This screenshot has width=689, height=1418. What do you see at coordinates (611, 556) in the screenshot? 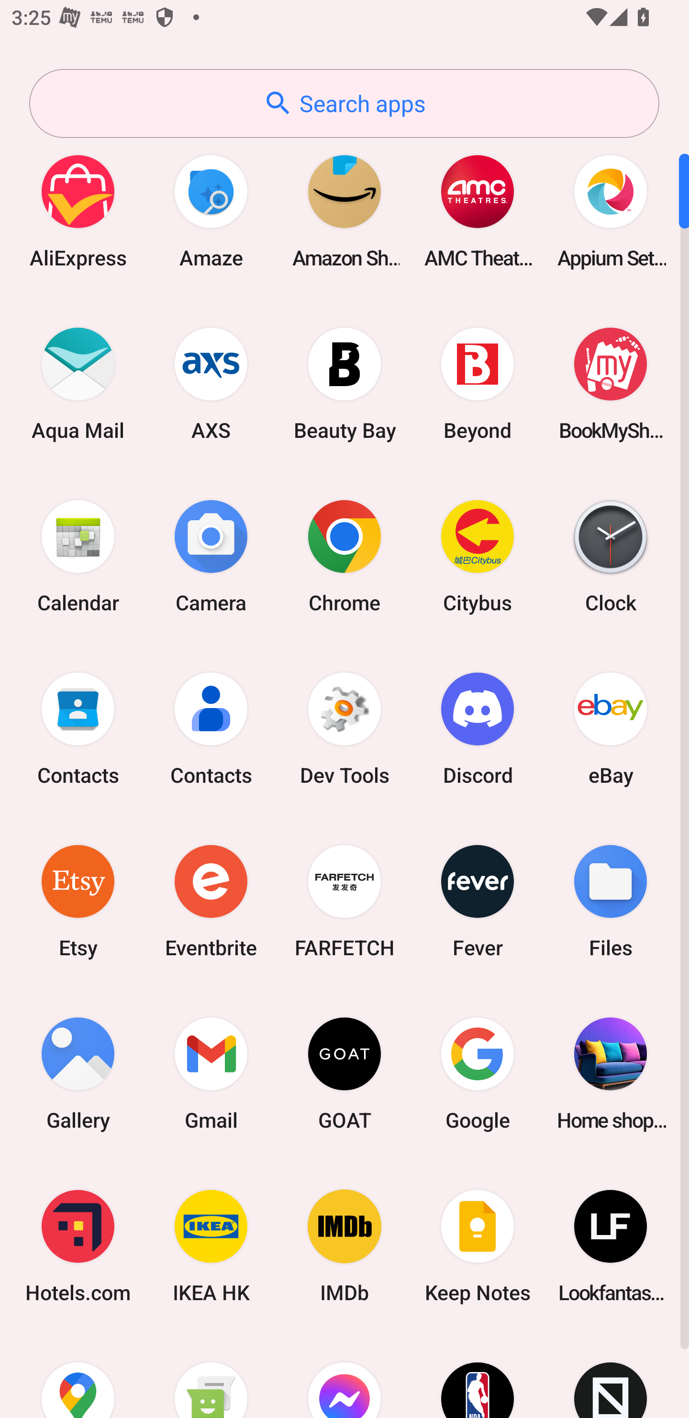
I see `Clock` at bounding box center [611, 556].